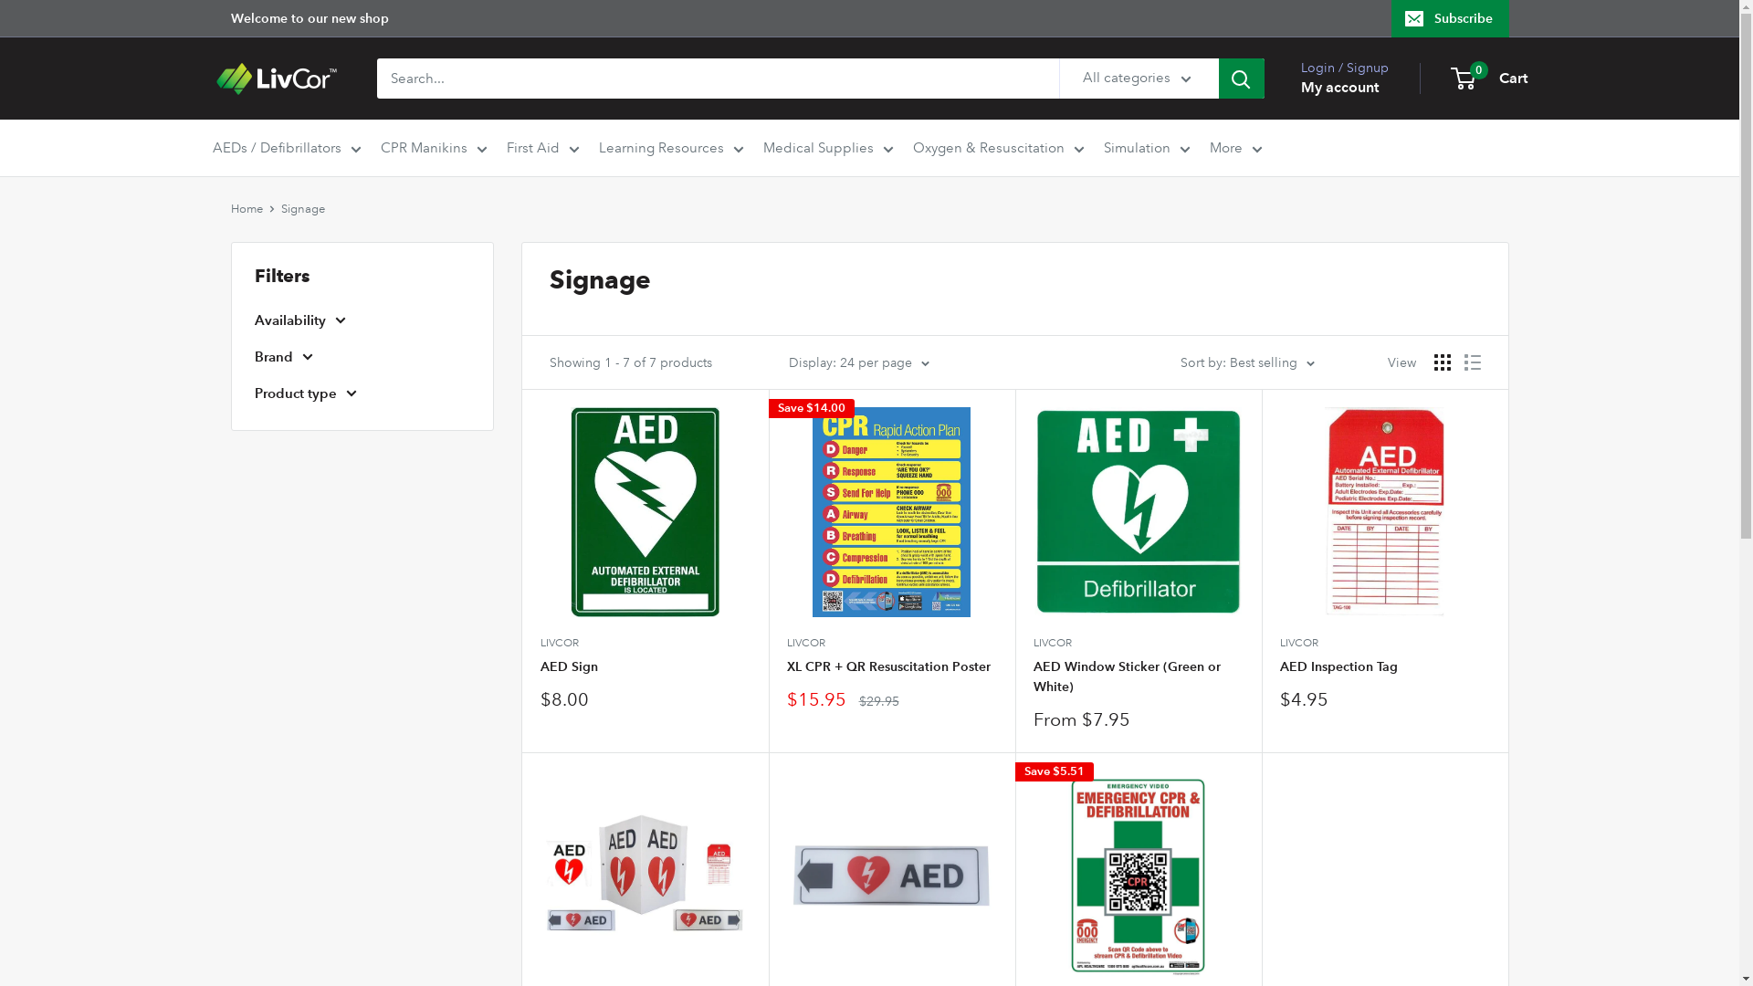 The width and height of the screenshot is (1753, 986). Describe the element at coordinates (646, 667) in the screenshot. I see `AED Sign` at that location.